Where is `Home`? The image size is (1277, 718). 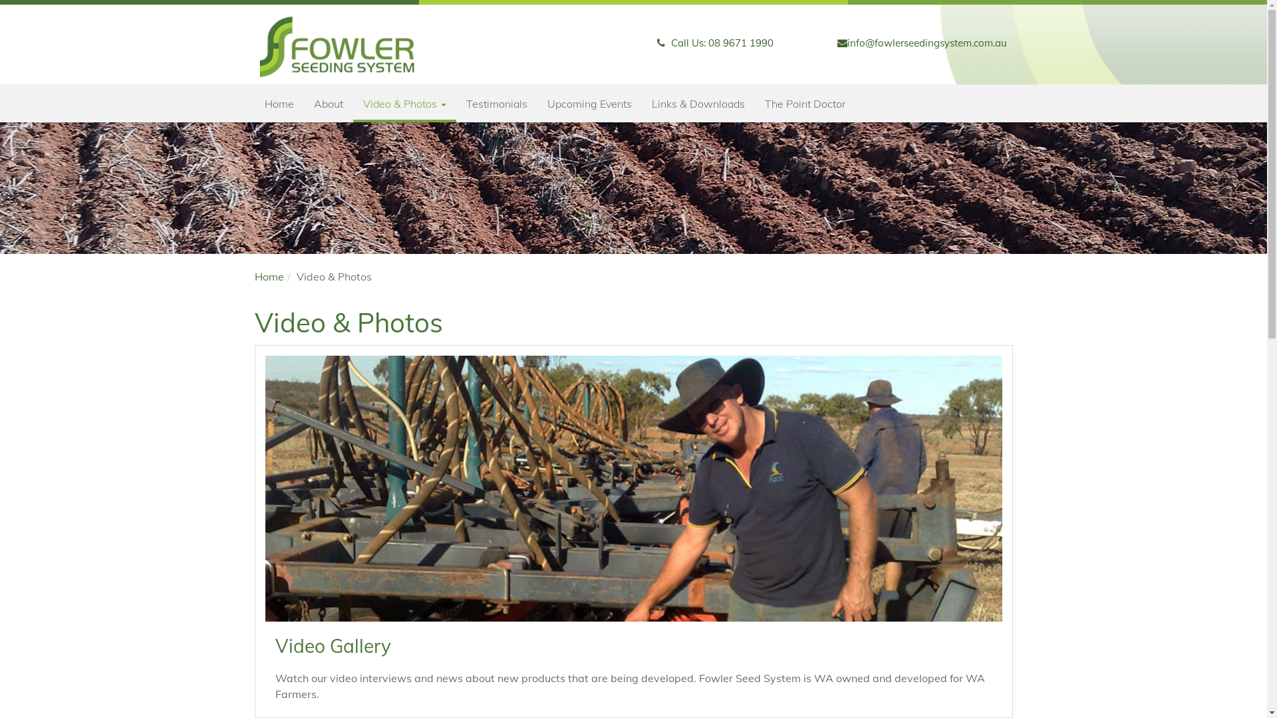
Home is located at coordinates (269, 277).